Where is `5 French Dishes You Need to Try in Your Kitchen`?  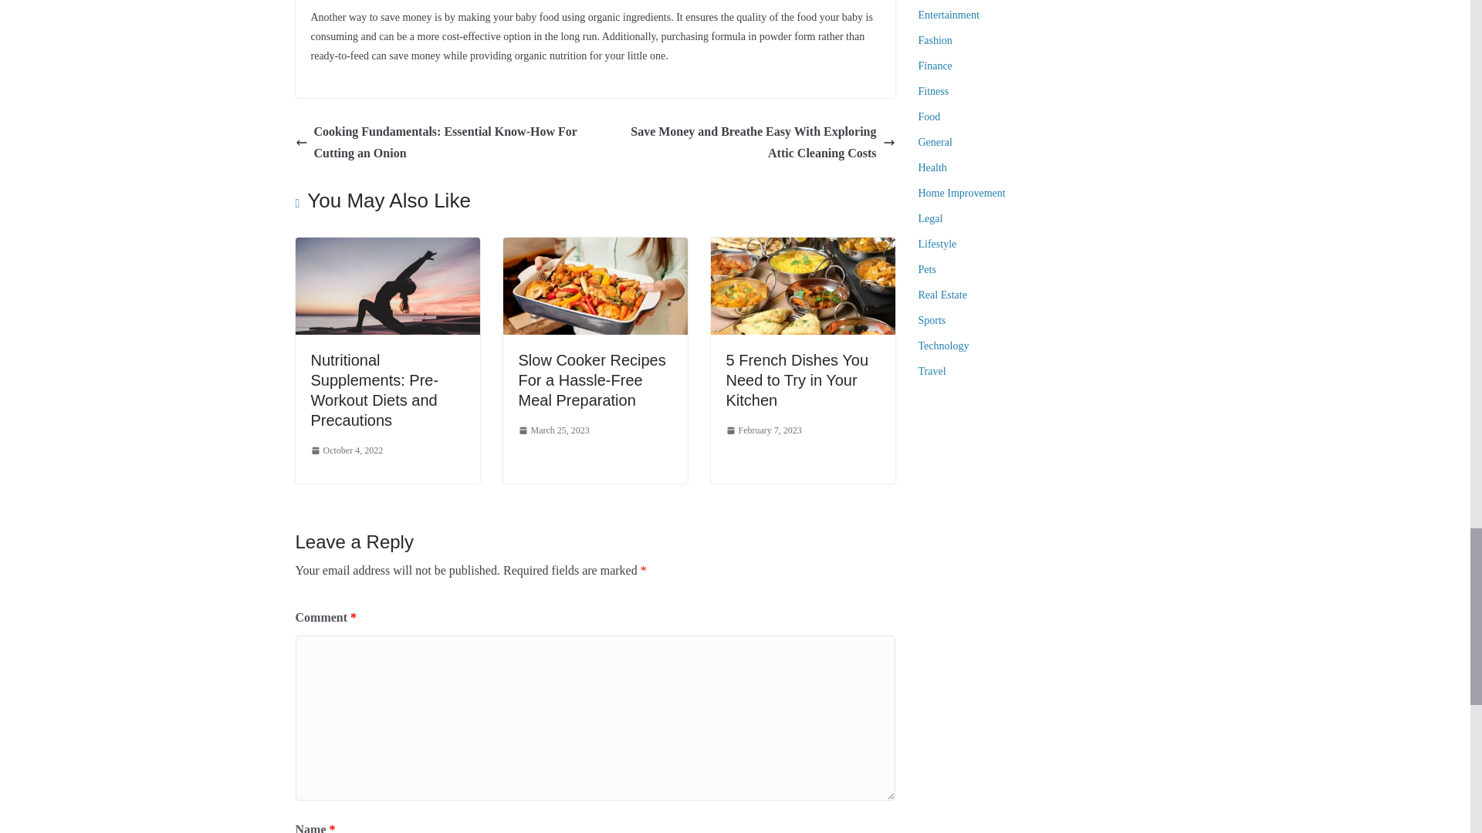
5 French Dishes You Need to Try in Your Kitchen is located at coordinates (797, 379).